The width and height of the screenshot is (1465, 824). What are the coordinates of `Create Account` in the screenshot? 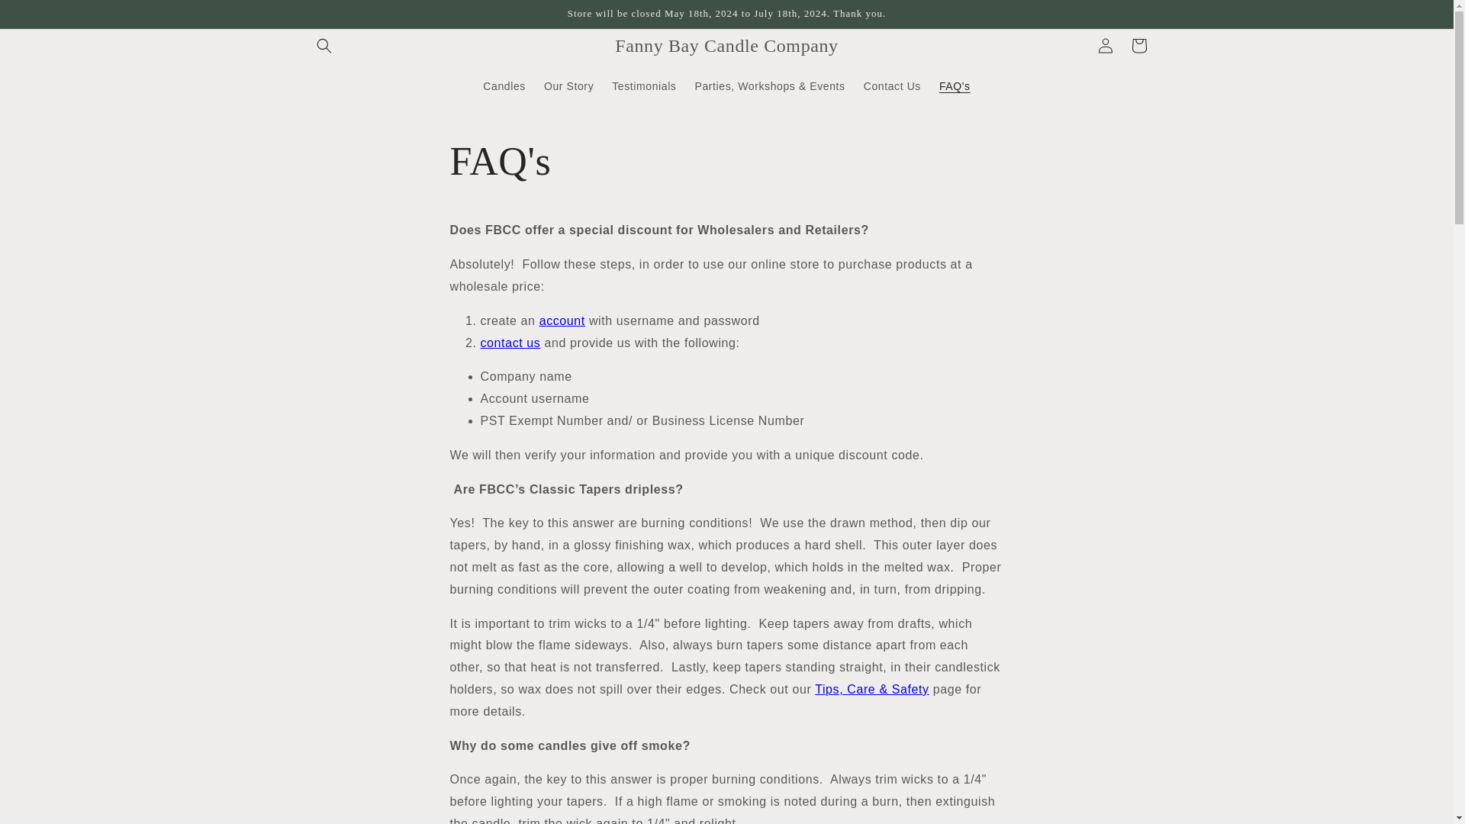 It's located at (562, 320).